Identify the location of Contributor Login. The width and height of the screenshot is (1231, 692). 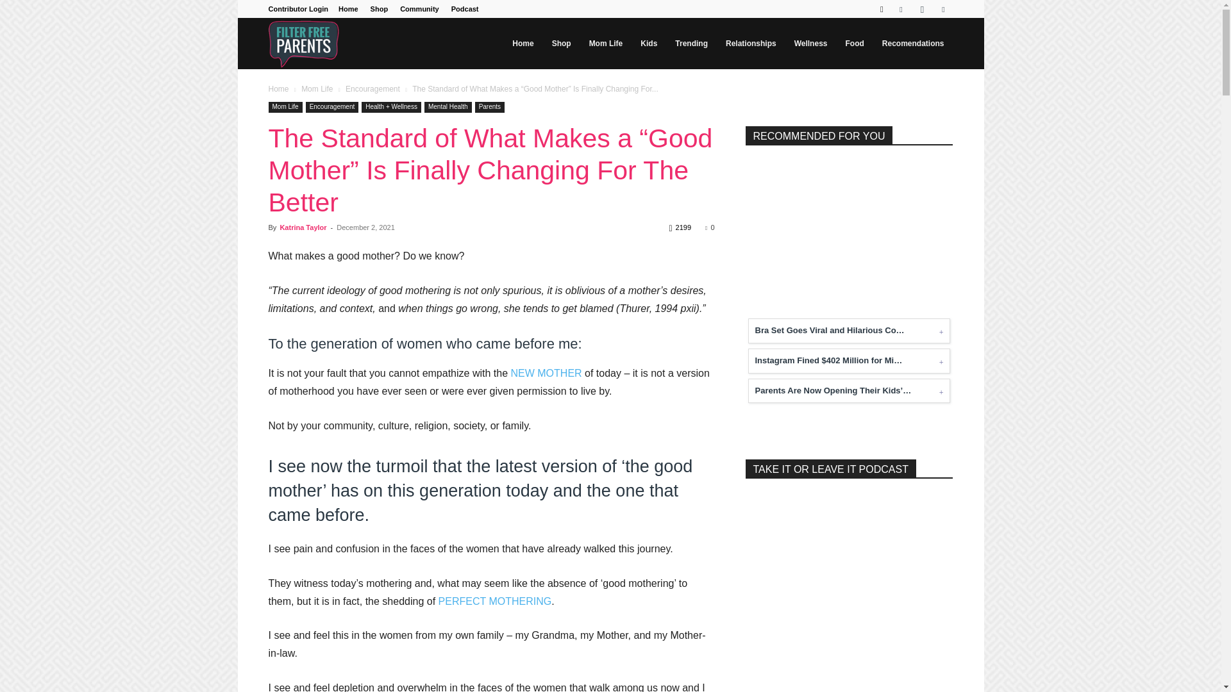
(297, 9).